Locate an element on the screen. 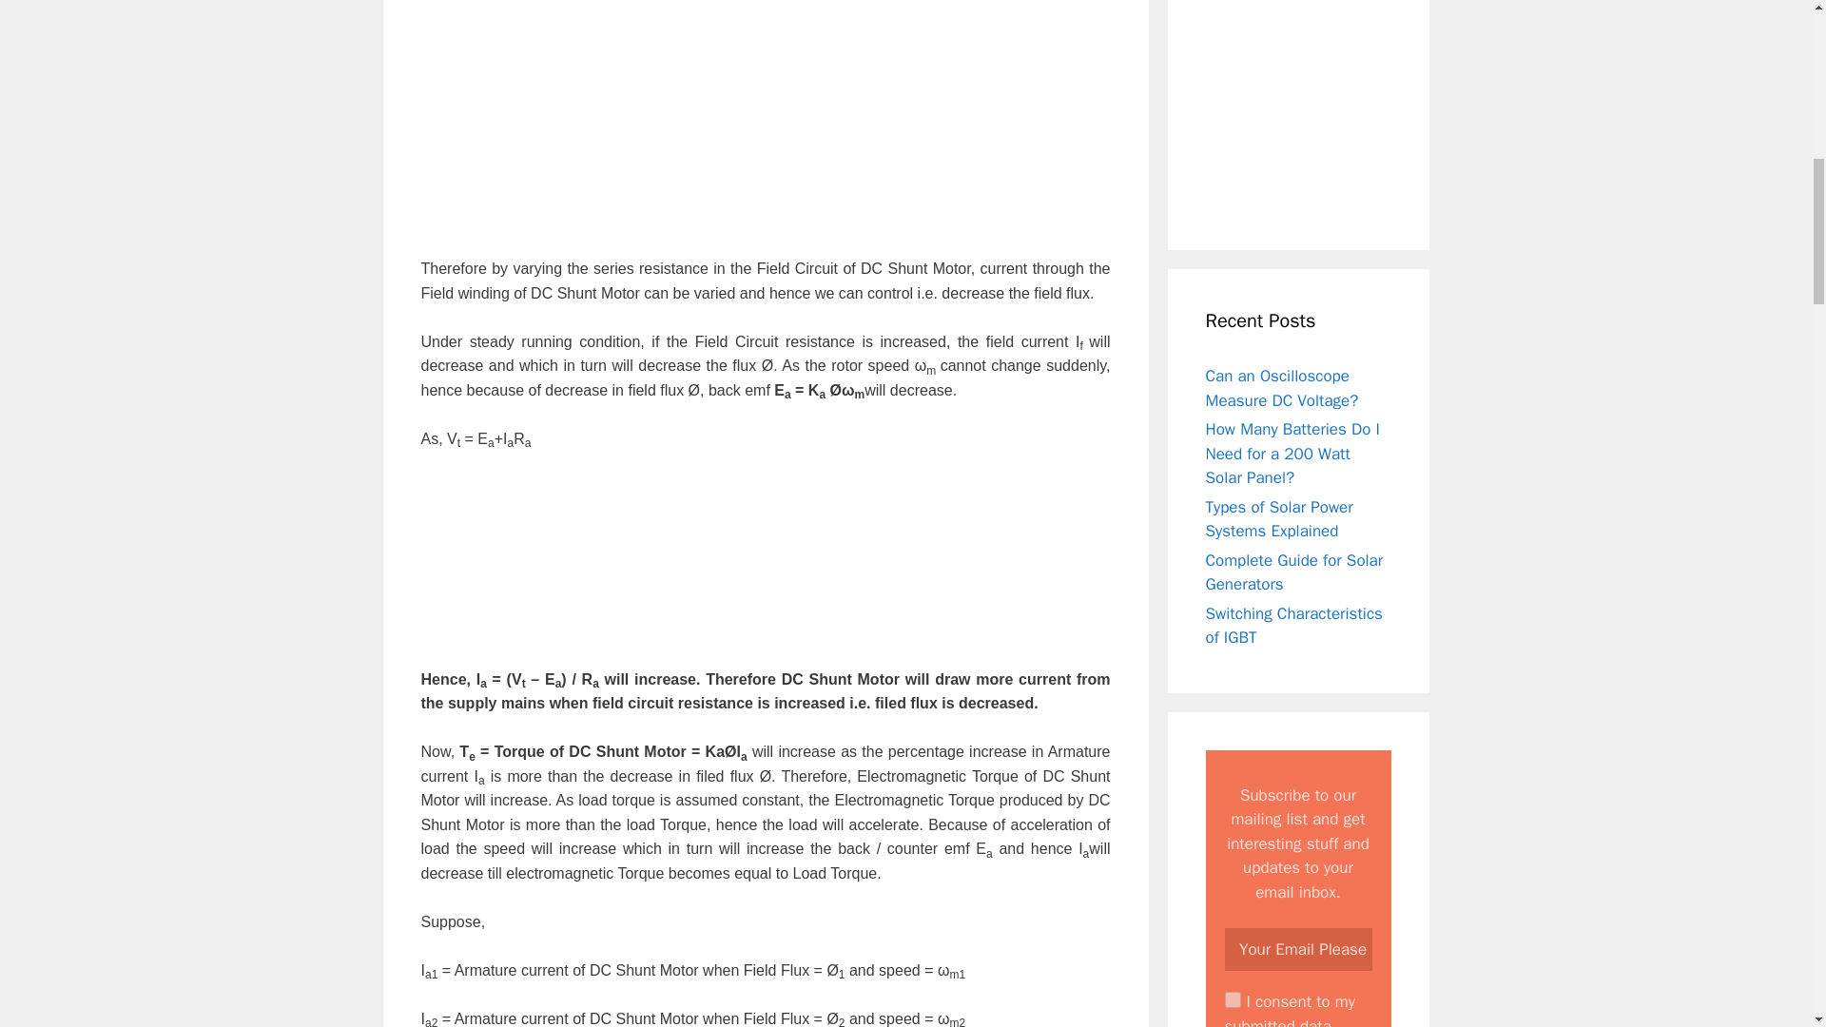  Types of Solar Power Systems Explained is located at coordinates (1278, 518).